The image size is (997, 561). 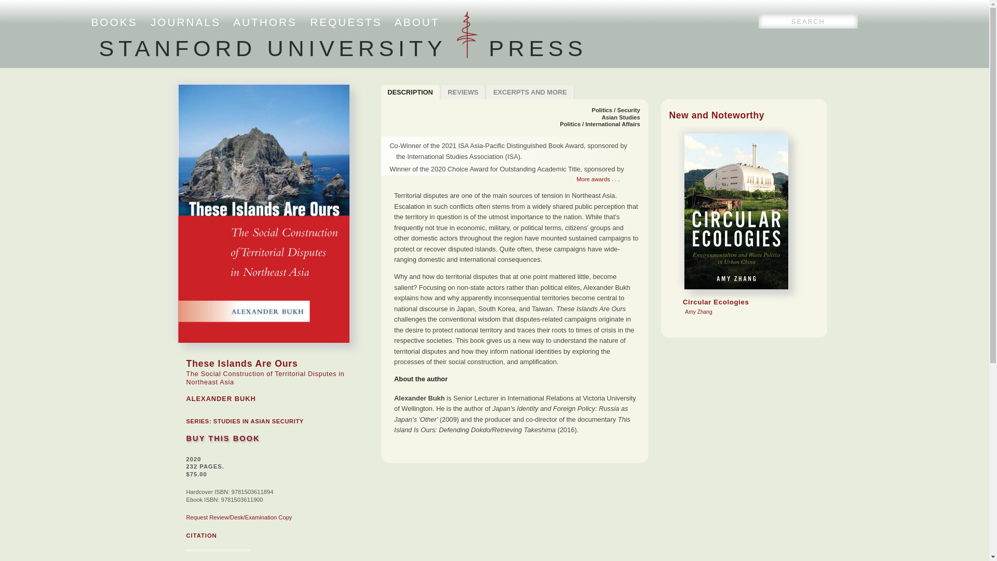 I want to click on More awards . . ., so click(x=515, y=180).